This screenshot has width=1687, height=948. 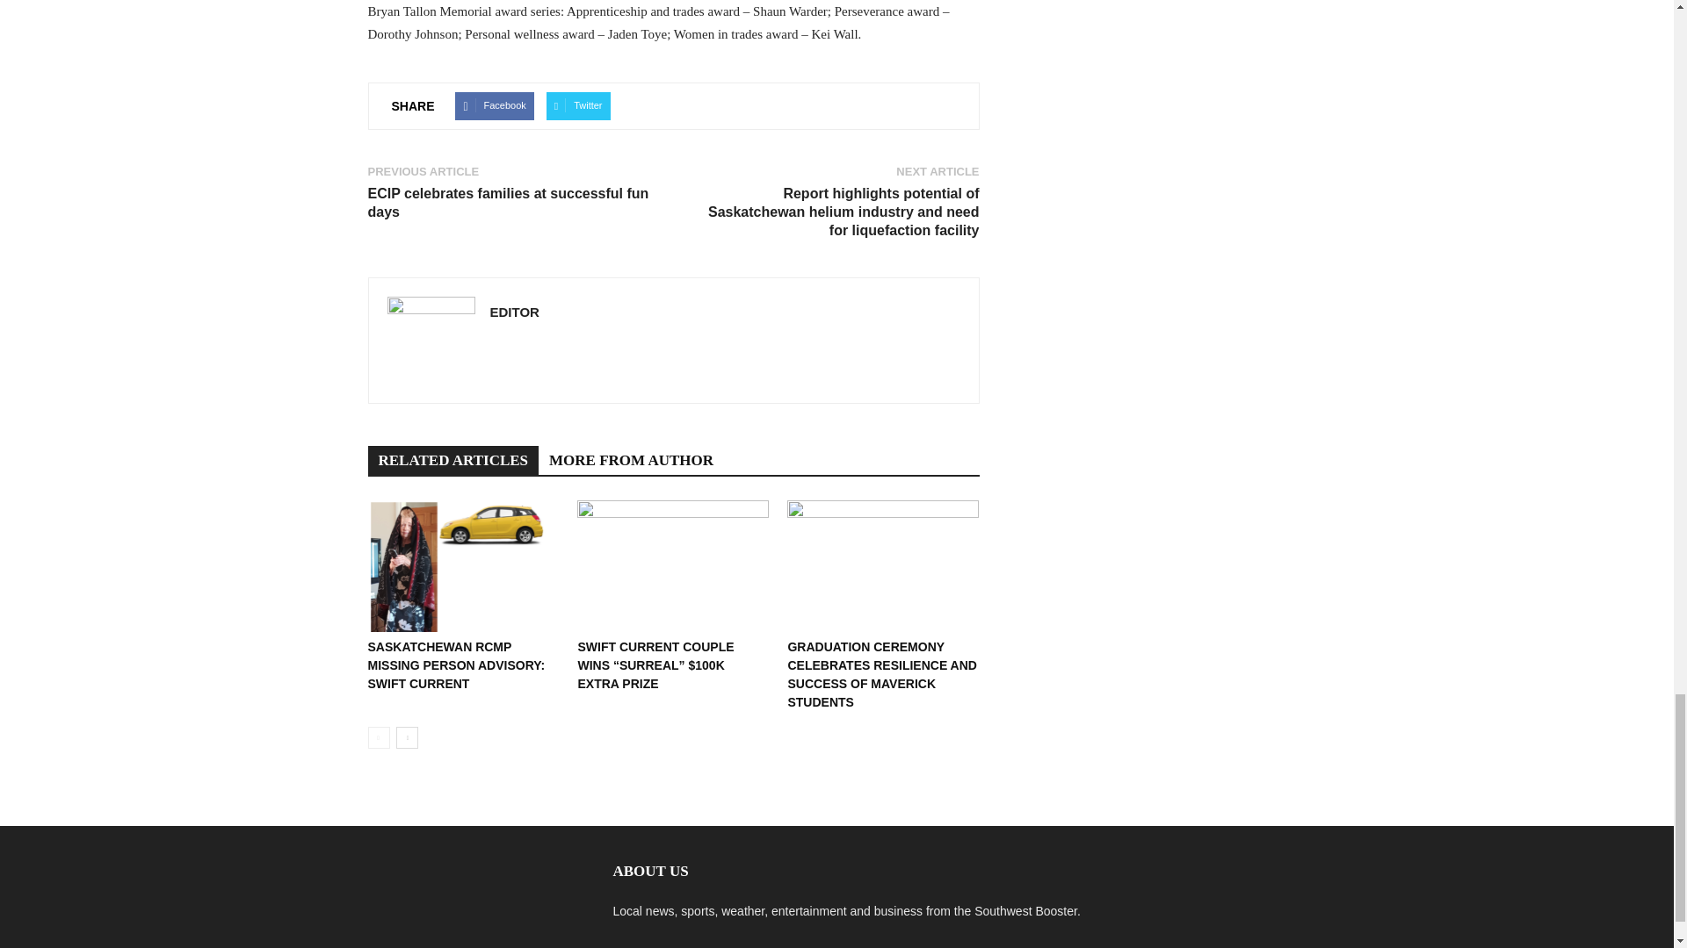 What do you see at coordinates (515, 311) in the screenshot?
I see `EDITOR` at bounding box center [515, 311].